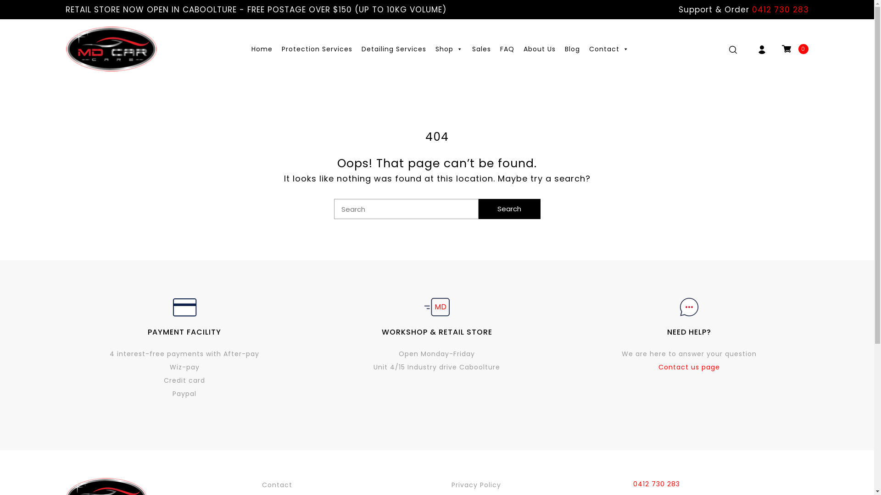 The height and width of the screenshot is (495, 881). Describe the element at coordinates (341, 485) in the screenshot. I see `Contact` at that location.